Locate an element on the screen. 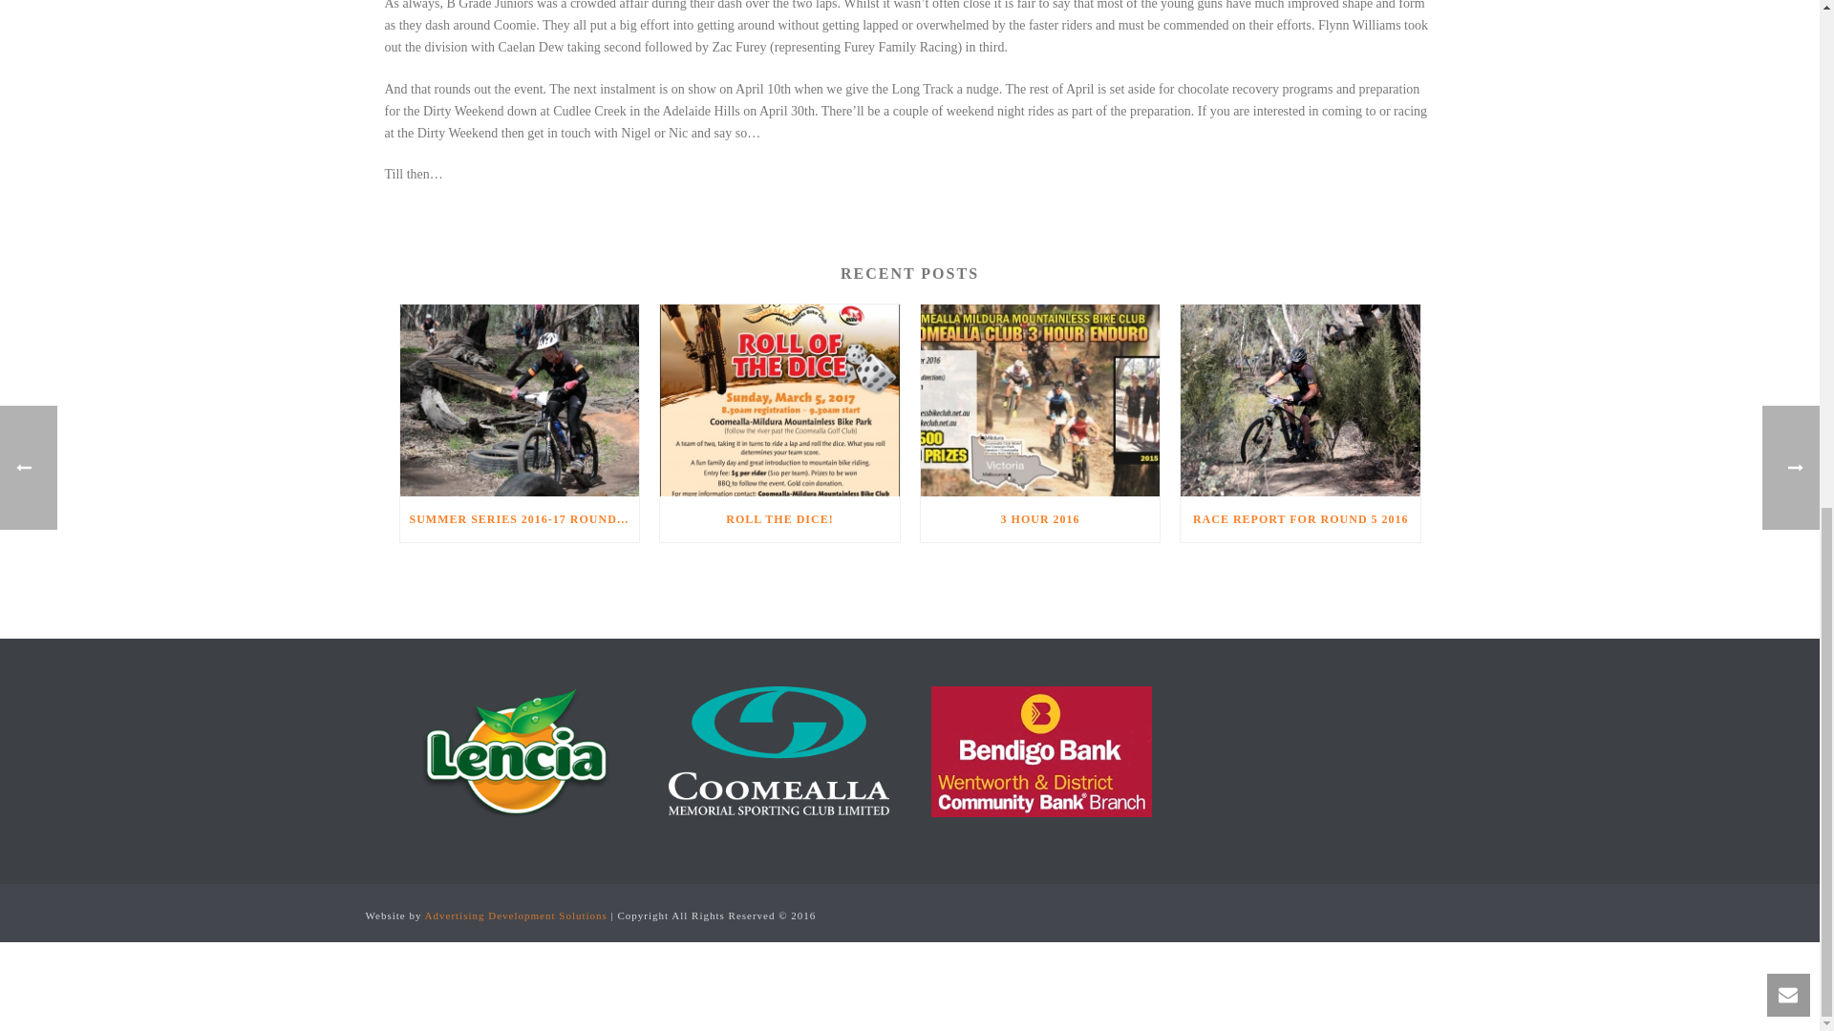 The width and height of the screenshot is (1834, 1031). 3 Hour 2016 is located at coordinates (1040, 399).